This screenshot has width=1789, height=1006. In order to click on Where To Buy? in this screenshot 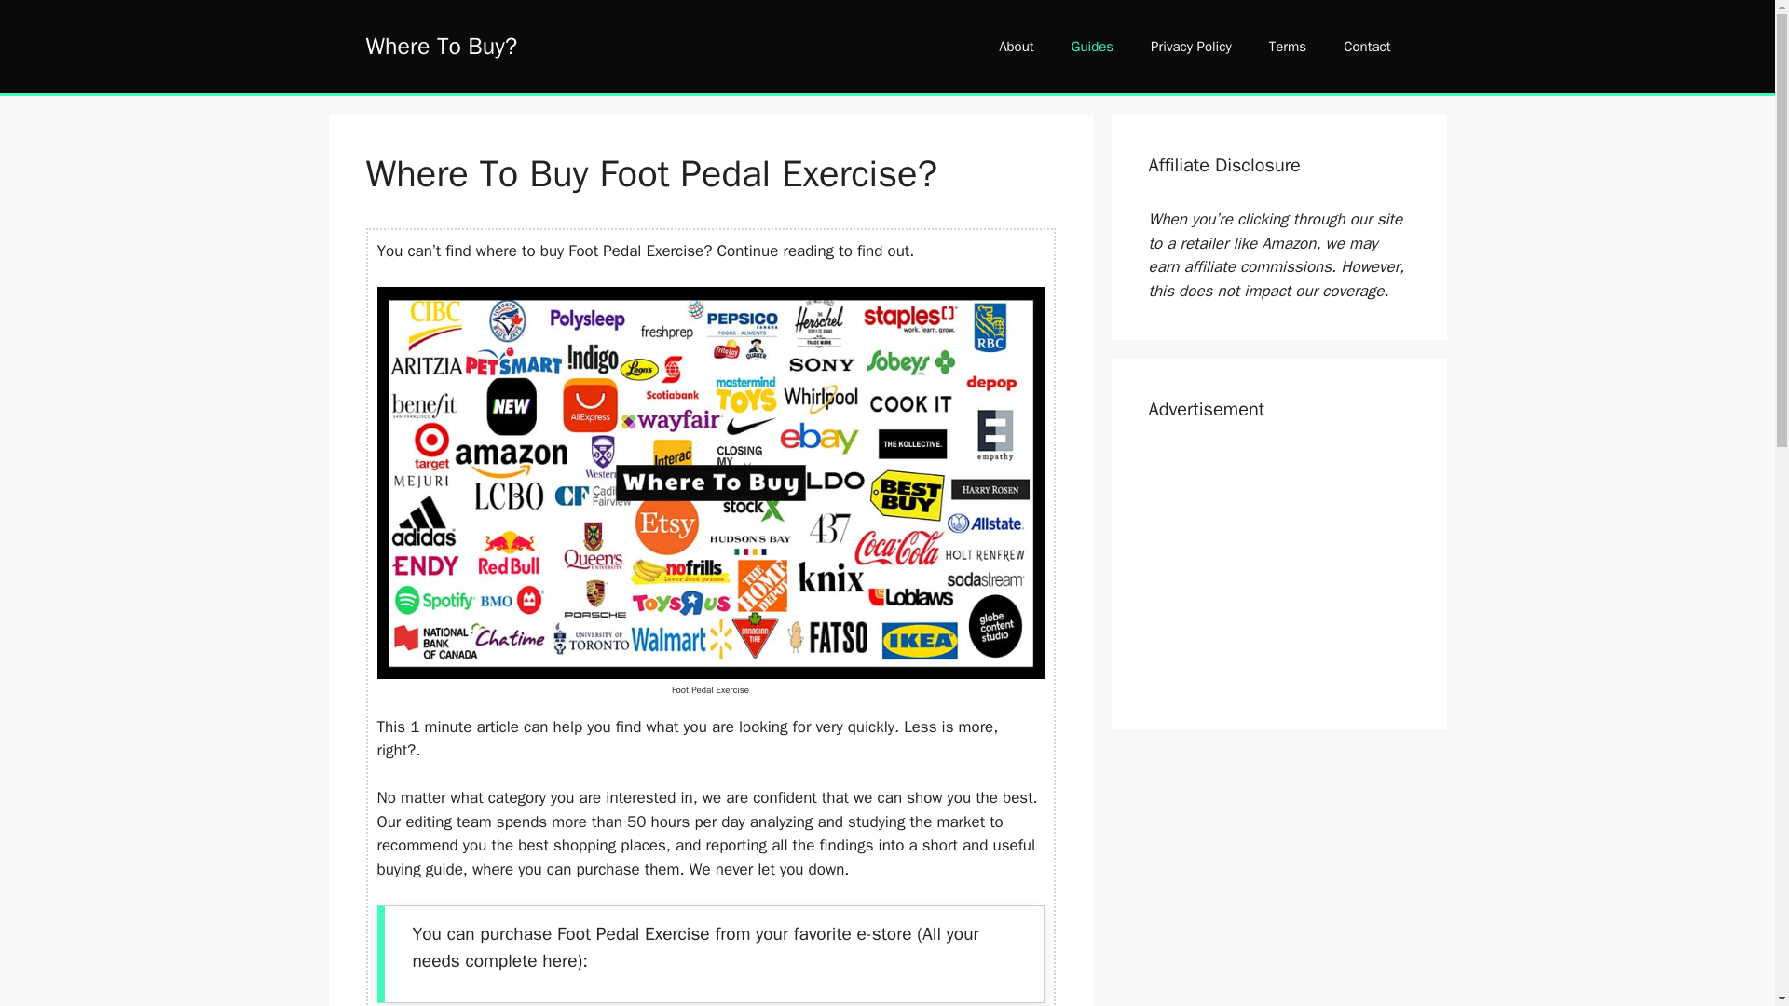, I will do `click(440, 45)`.